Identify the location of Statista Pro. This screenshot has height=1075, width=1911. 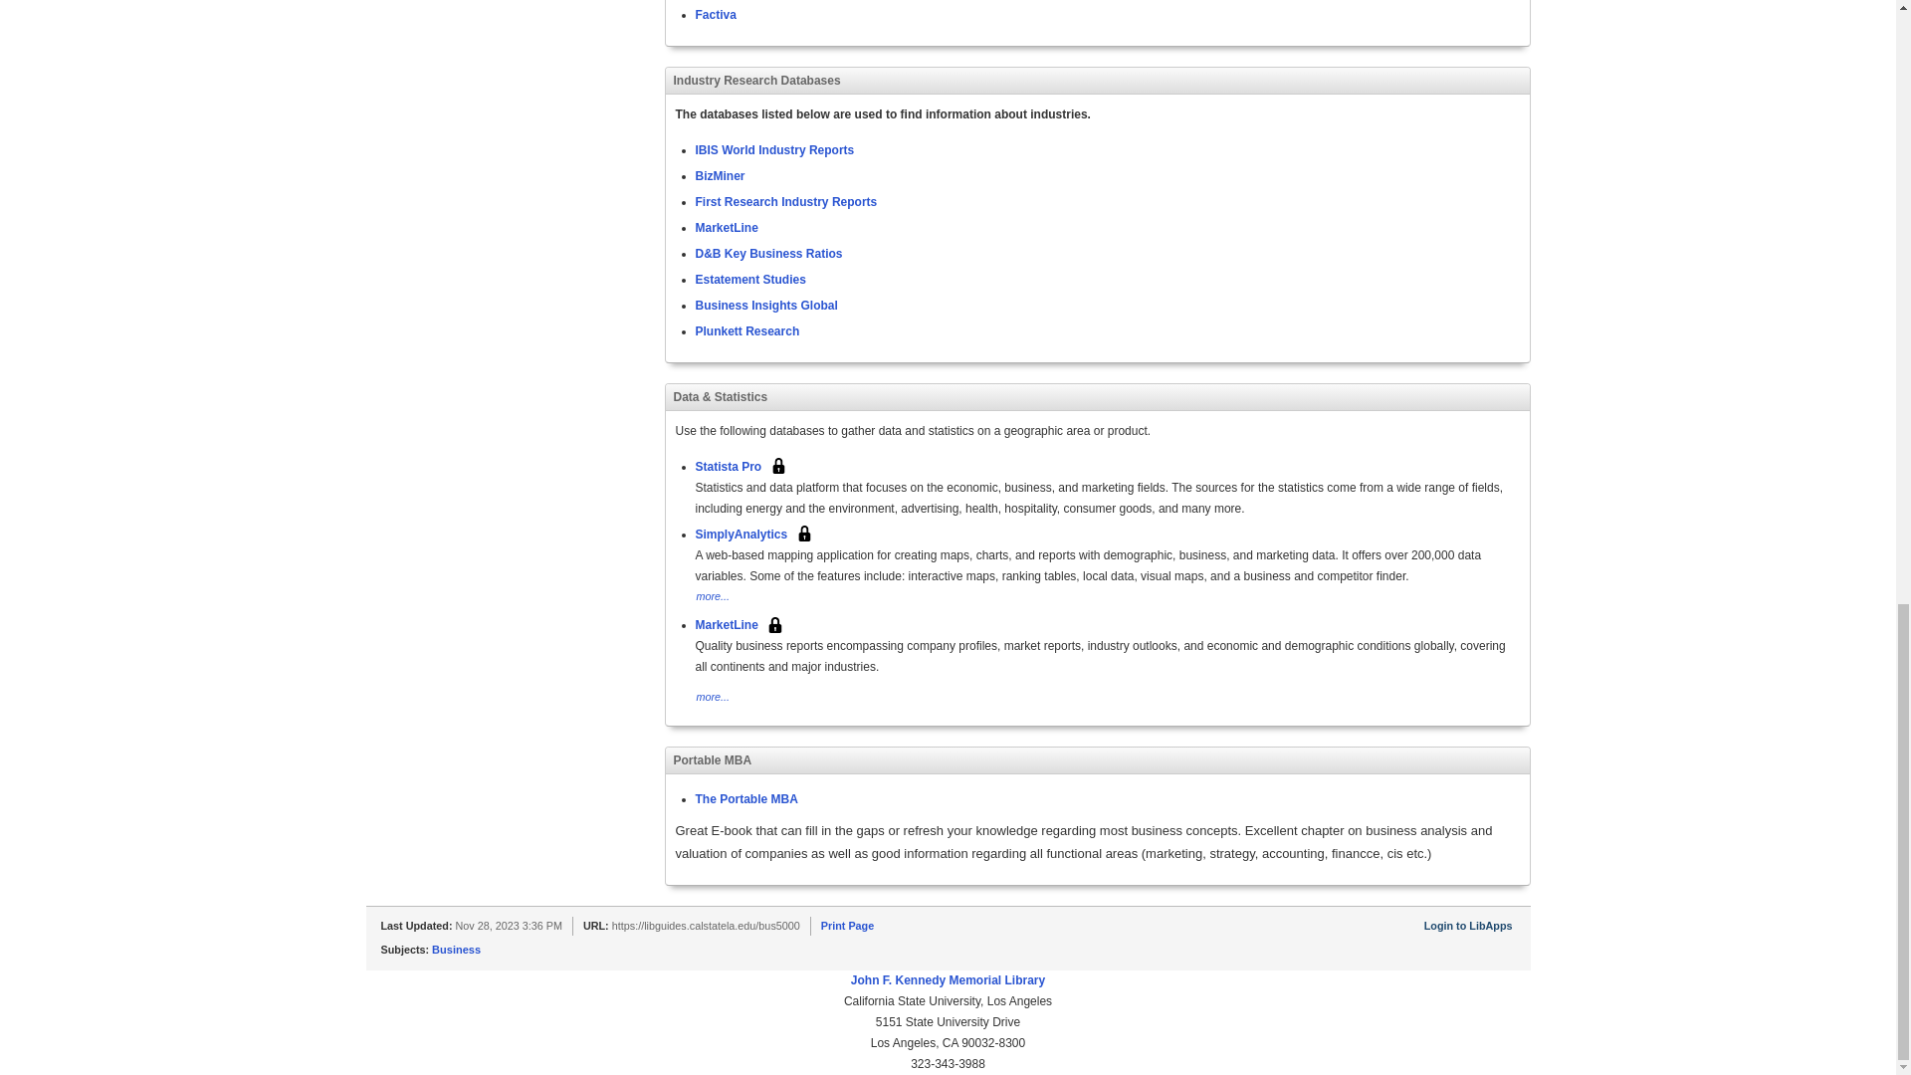
(728, 466).